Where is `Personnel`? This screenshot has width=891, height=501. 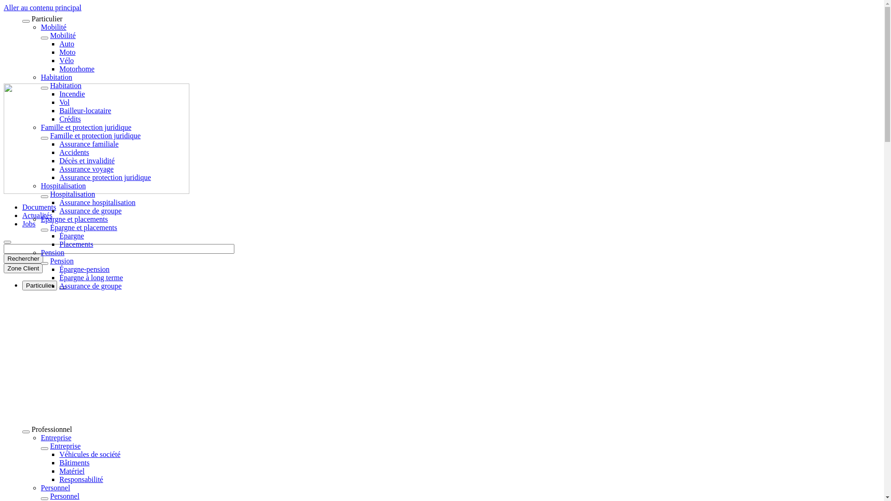
Personnel is located at coordinates (56, 488).